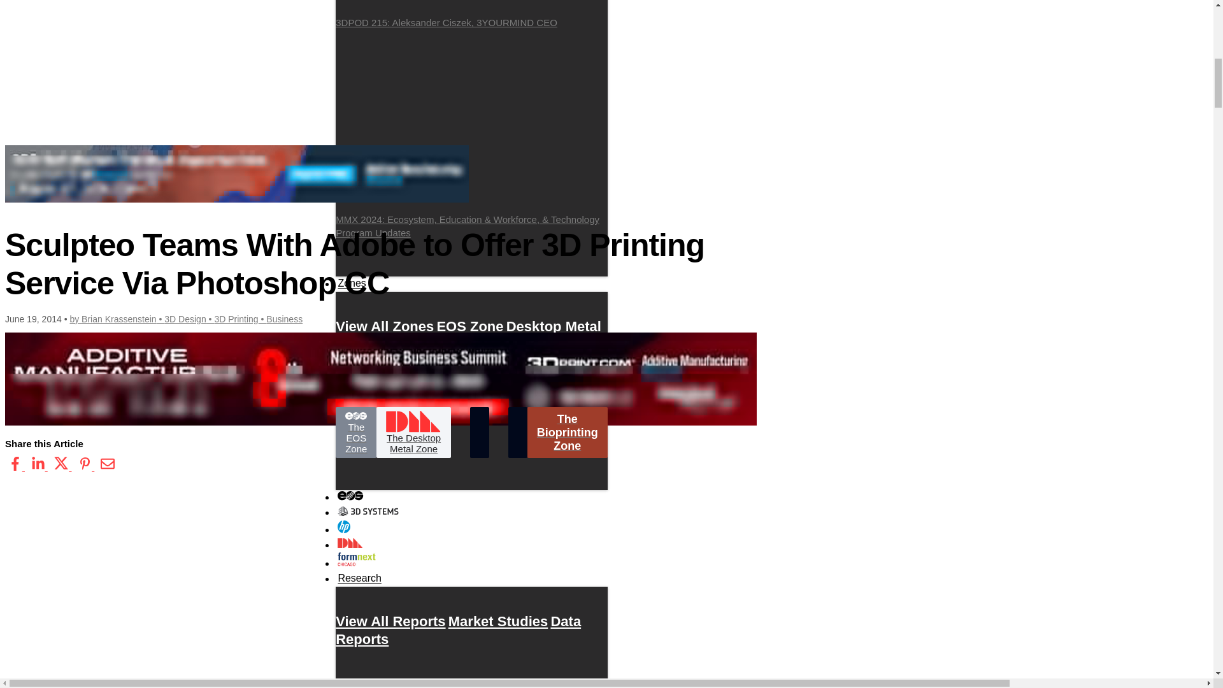 This screenshot has height=688, width=1223. Describe the element at coordinates (385, 326) in the screenshot. I see `View All Zones` at that location.